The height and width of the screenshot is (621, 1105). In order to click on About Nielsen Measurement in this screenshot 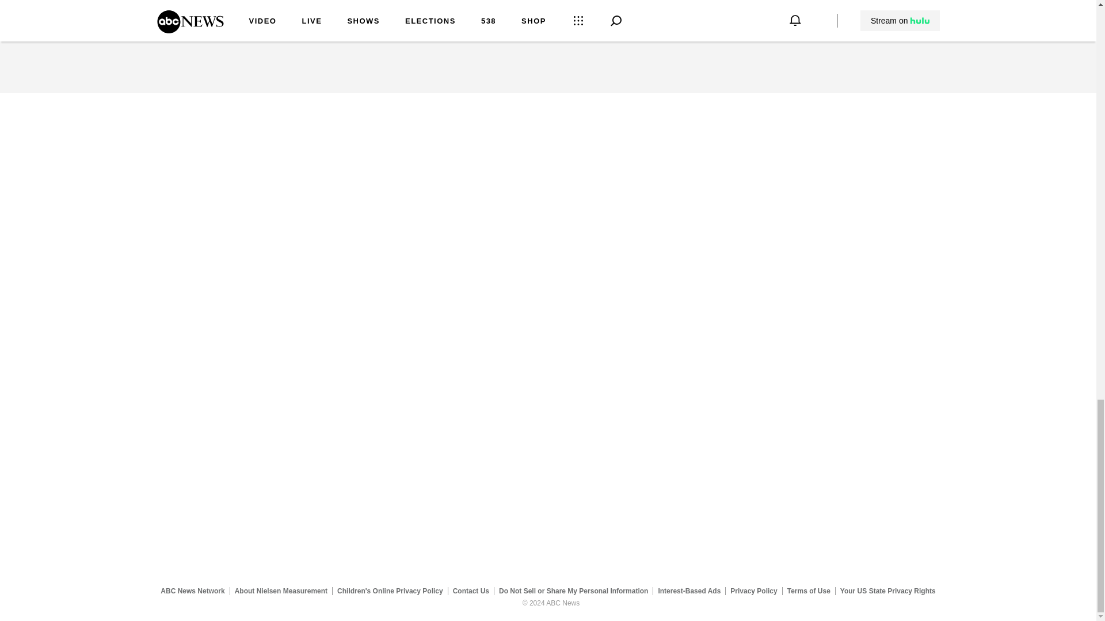, I will do `click(281, 591)`.